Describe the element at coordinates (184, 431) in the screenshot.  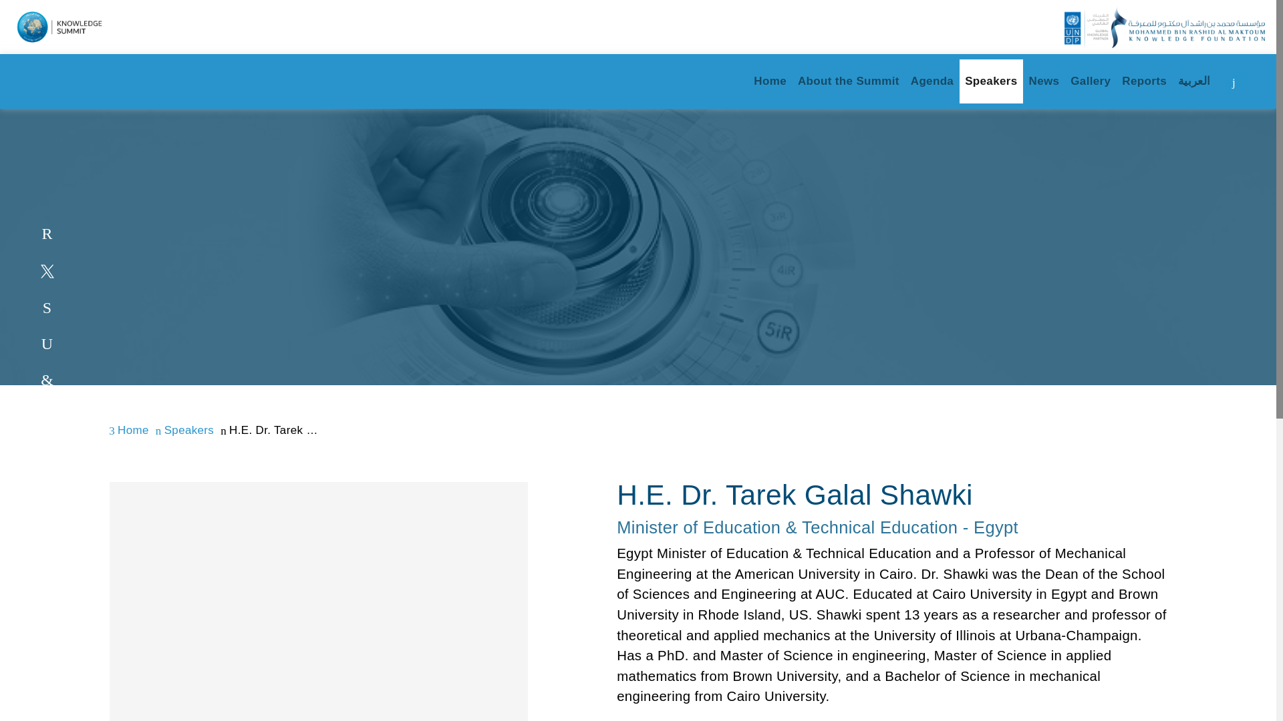
I see `Speakers` at that location.